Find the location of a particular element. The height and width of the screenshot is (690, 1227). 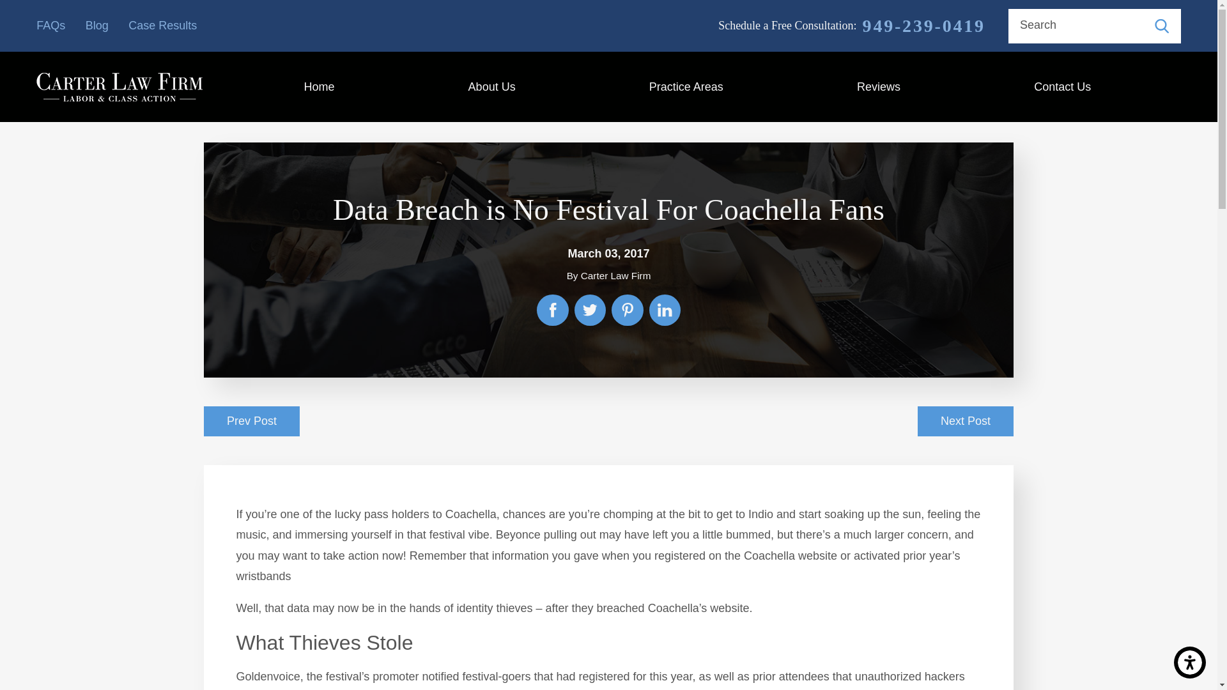

Home is located at coordinates (318, 87).